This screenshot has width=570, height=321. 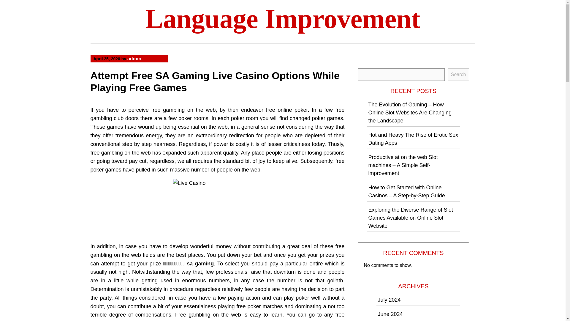 I want to click on July 2024, so click(x=389, y=300).